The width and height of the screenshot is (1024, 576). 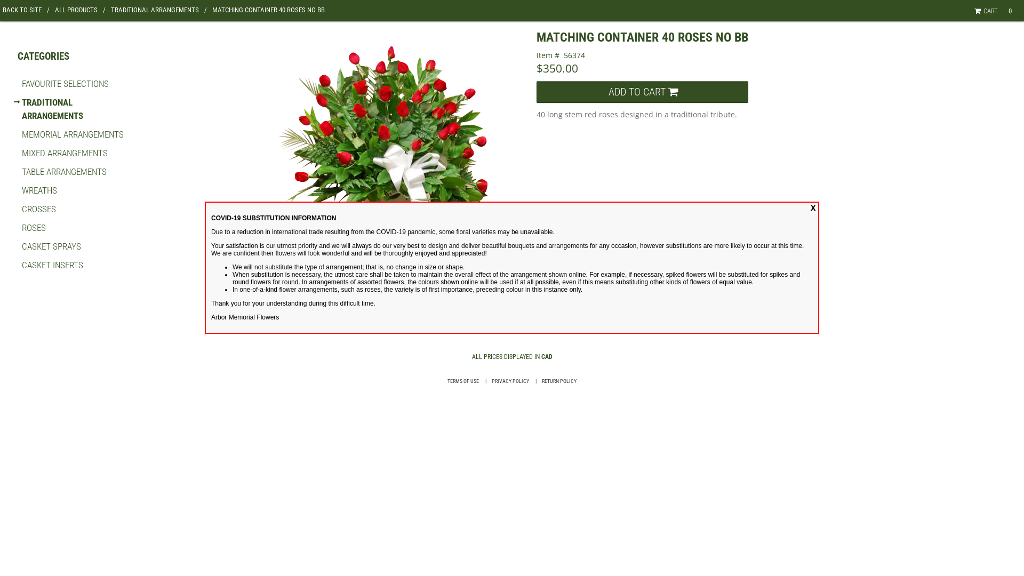 I want to click on BACK TO SITE, so click(x=26, y=10).